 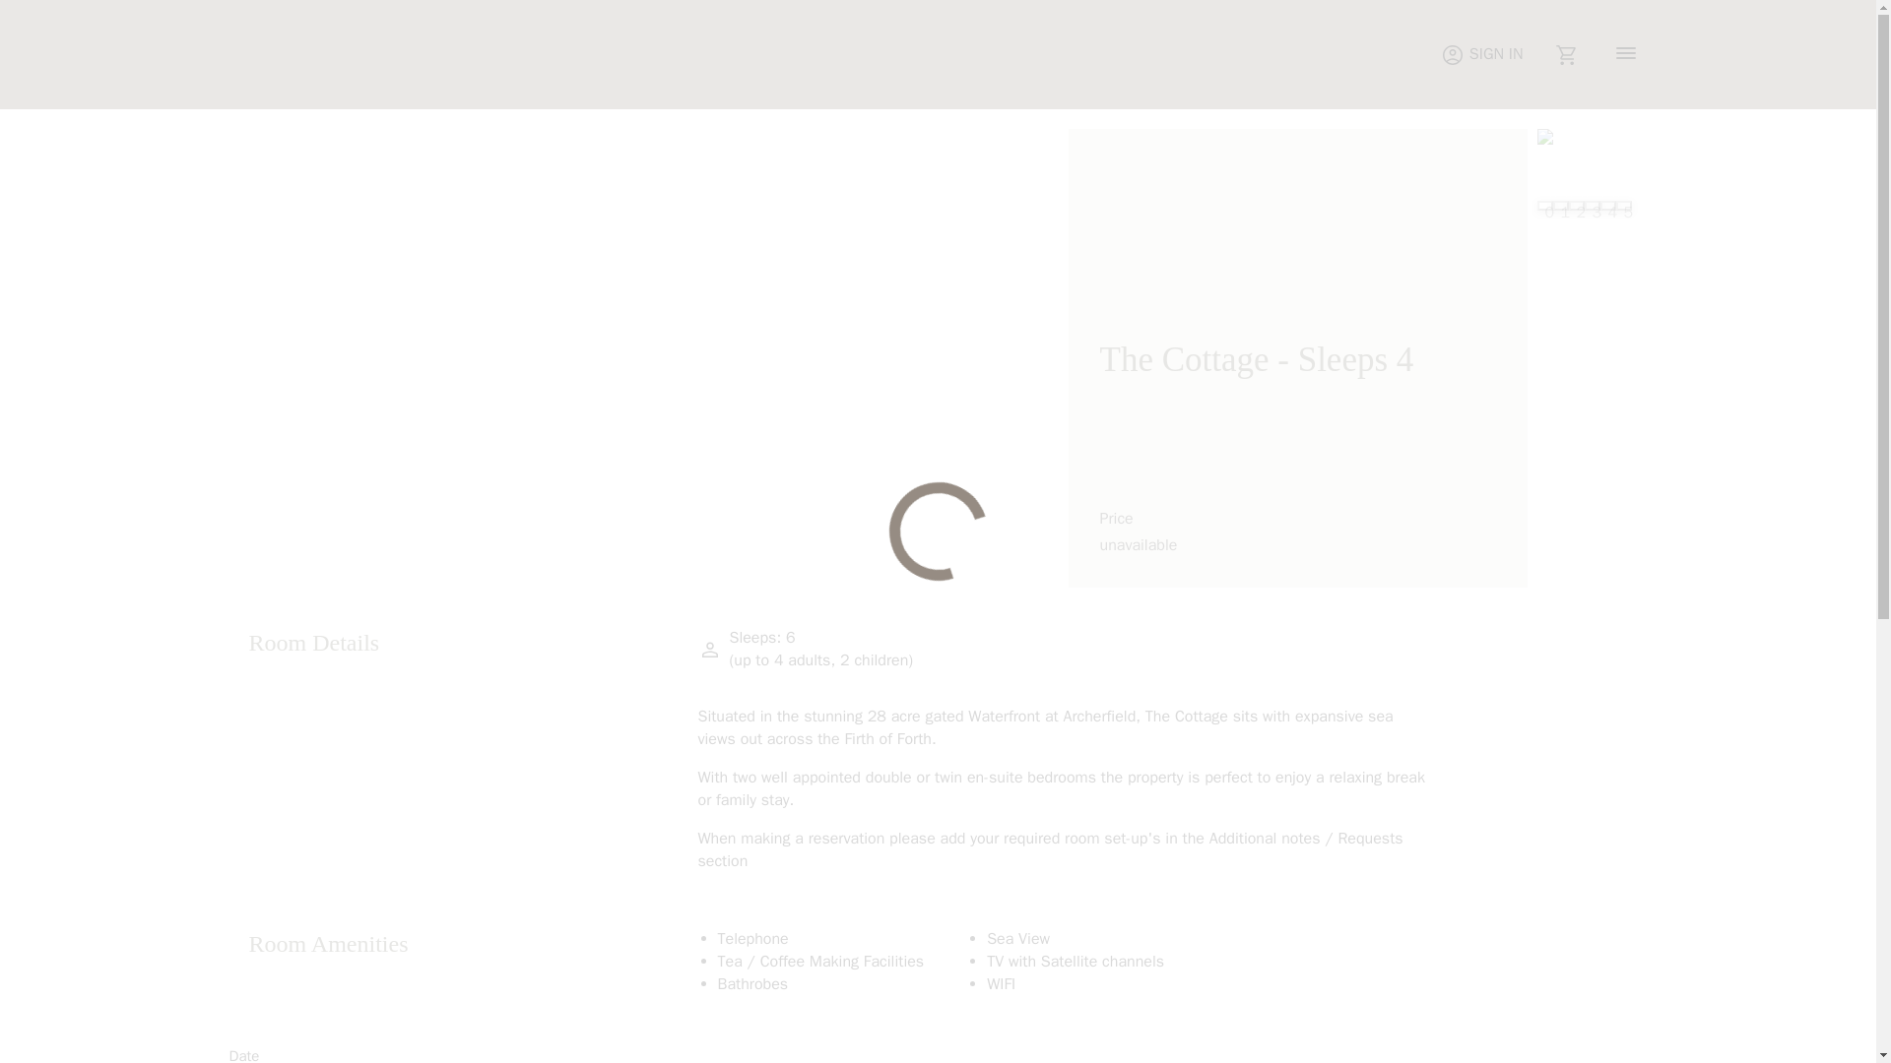 What do you see at coordinates (1576, 205) in the screenshot?
I see `2` at bounding box center [1576, 205].